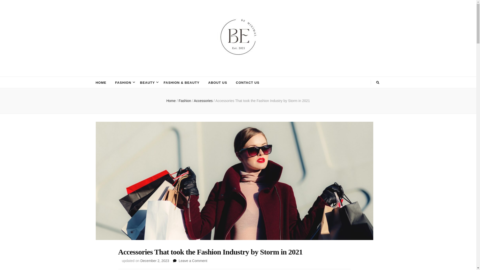  What do you see at coordinates (203, 101) in the screenshot?
I see `Accessories` at bounding box center [203, 101].